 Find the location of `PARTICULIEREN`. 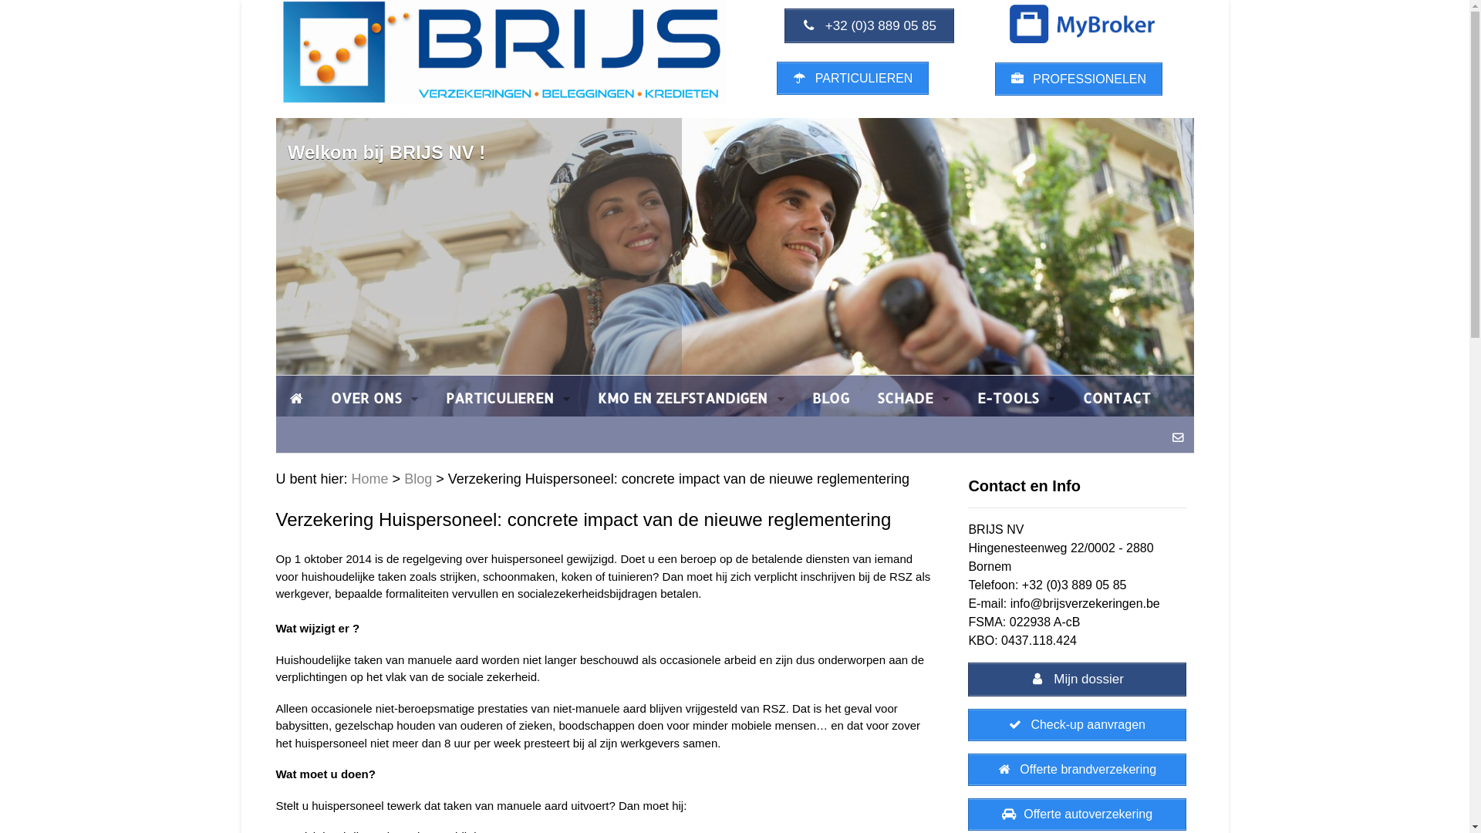

PARTICULIEREN is located at coordinates (853, 79).